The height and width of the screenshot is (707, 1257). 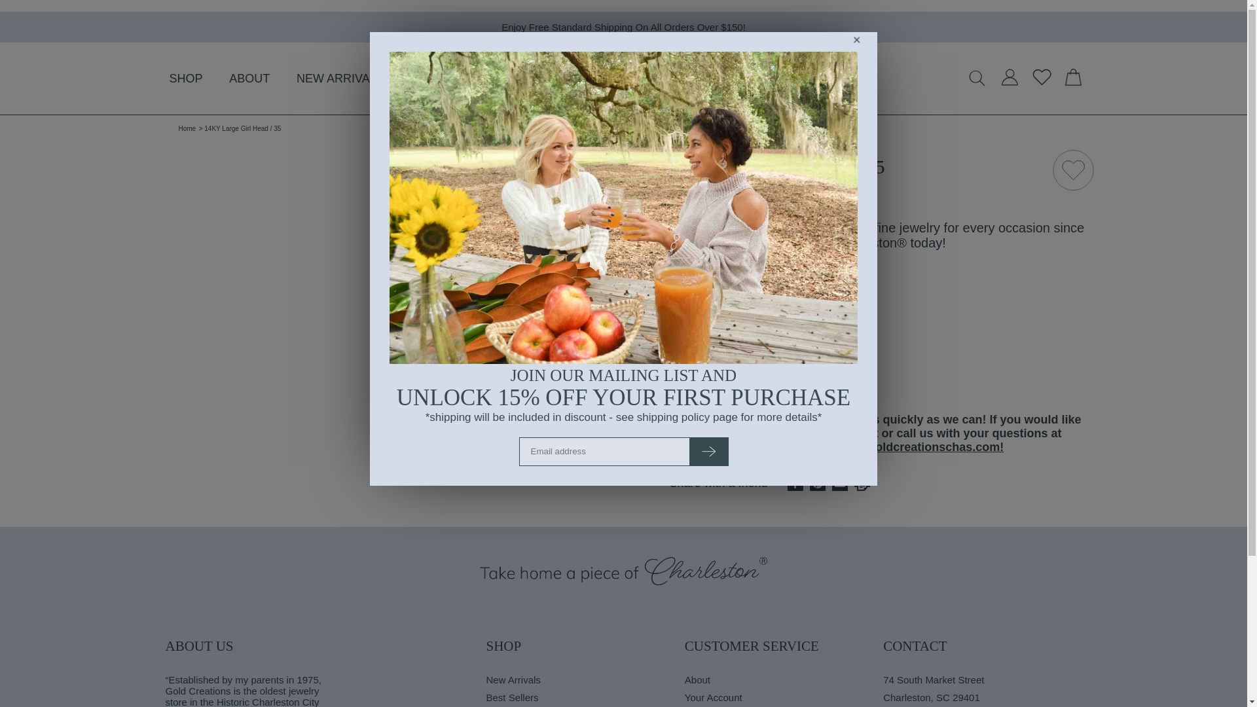 What do you see at coordinates (438, 79) in the screenshot?
I see `contact` at bounding box center [438, 79].